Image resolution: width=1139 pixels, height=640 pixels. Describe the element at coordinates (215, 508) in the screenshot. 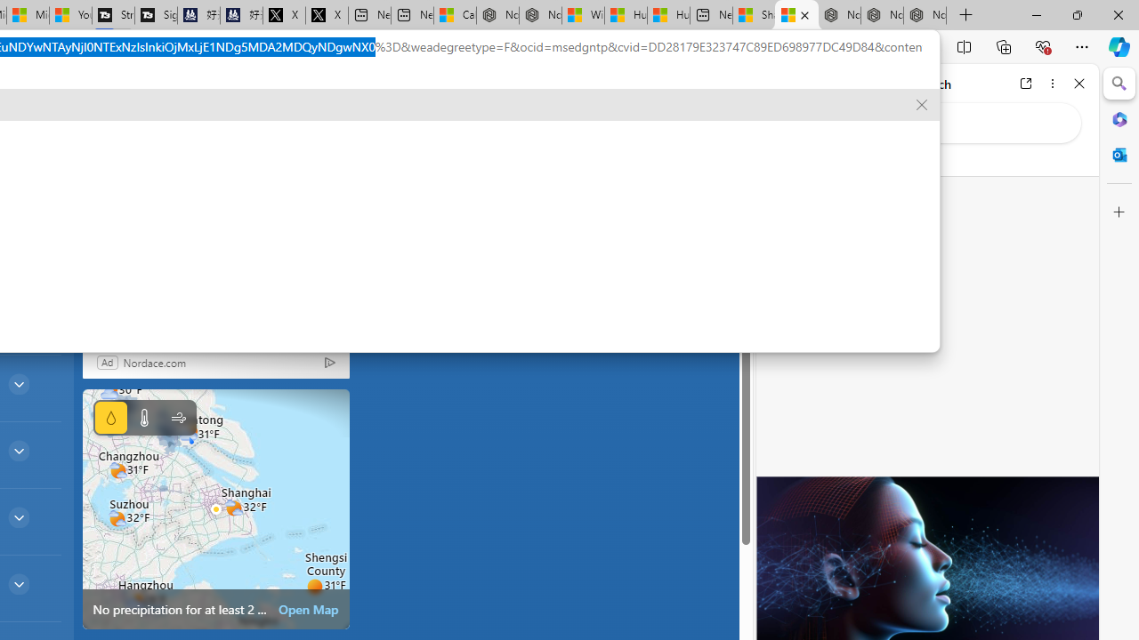

I see `No precipitation for at least 2 hours` at that location.